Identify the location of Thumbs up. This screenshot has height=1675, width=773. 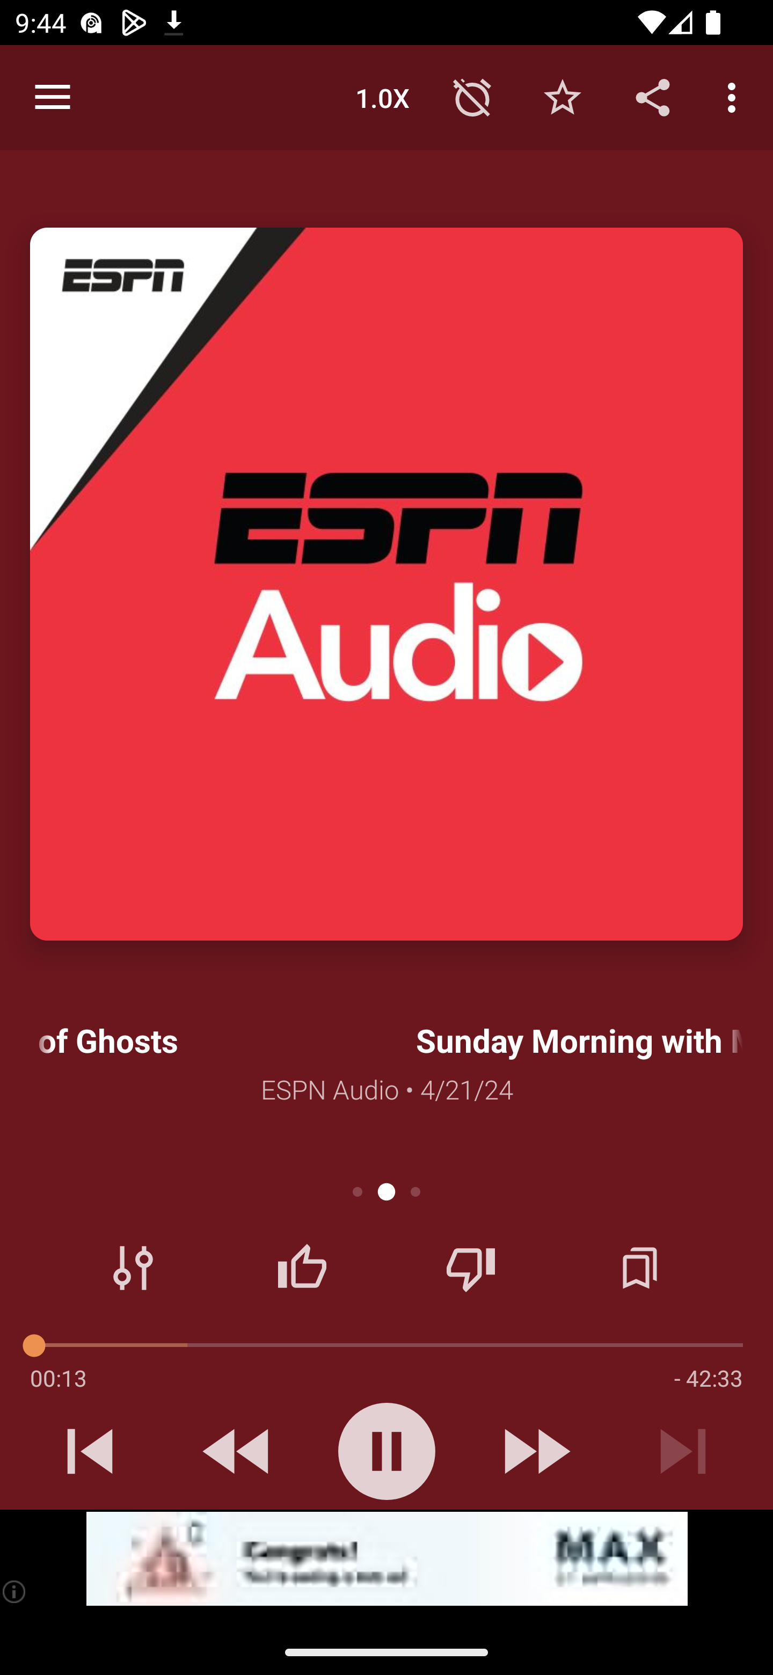
(302, 1268).